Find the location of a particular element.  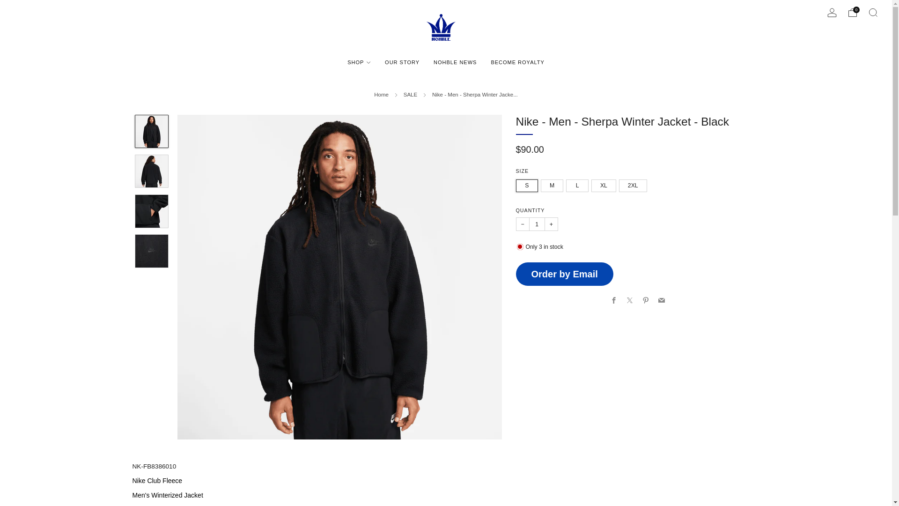

NOHBLE NEWS is located at coordinates (455, 62).